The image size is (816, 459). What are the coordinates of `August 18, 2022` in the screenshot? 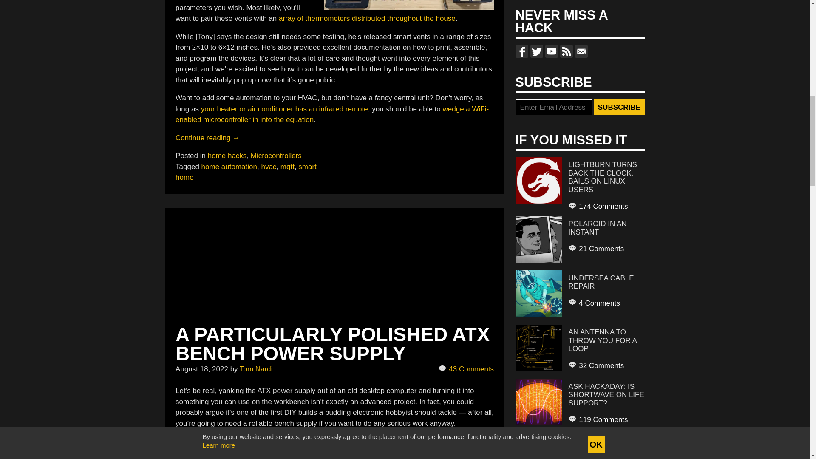 It's located at (201, 369).